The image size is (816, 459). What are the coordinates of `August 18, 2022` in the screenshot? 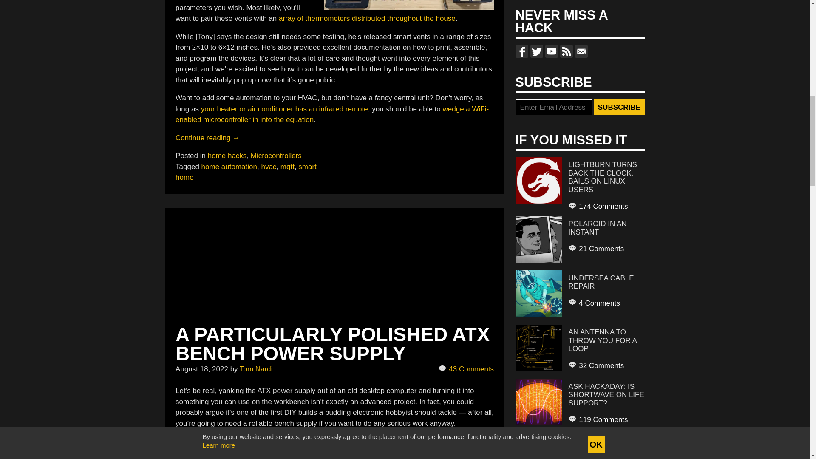 It's located at (201, 369).